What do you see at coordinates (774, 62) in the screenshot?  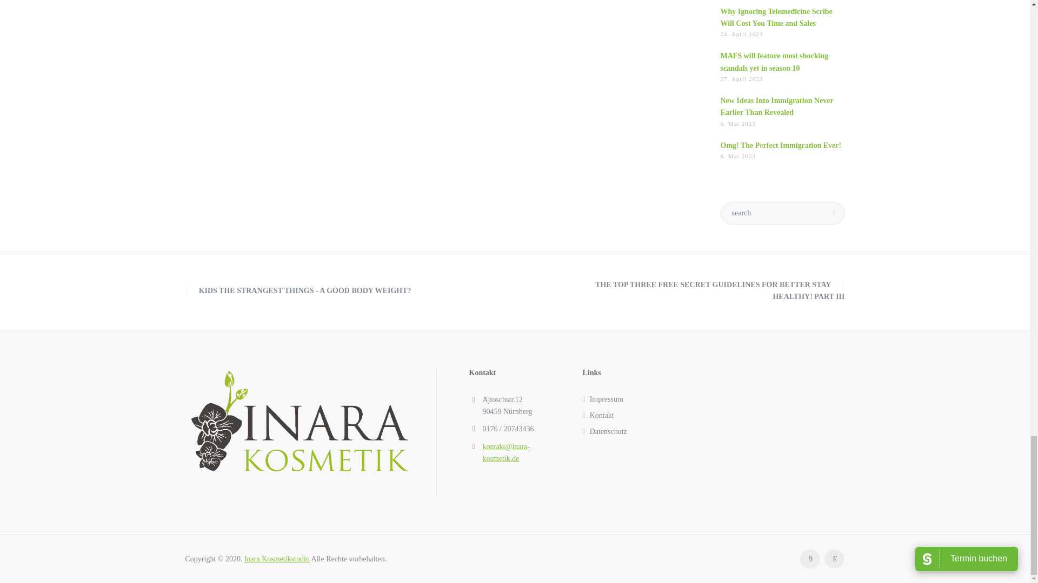 I see `MAFS will feature most shocking scandals yet in season 10` at bounding box center [774, 62].